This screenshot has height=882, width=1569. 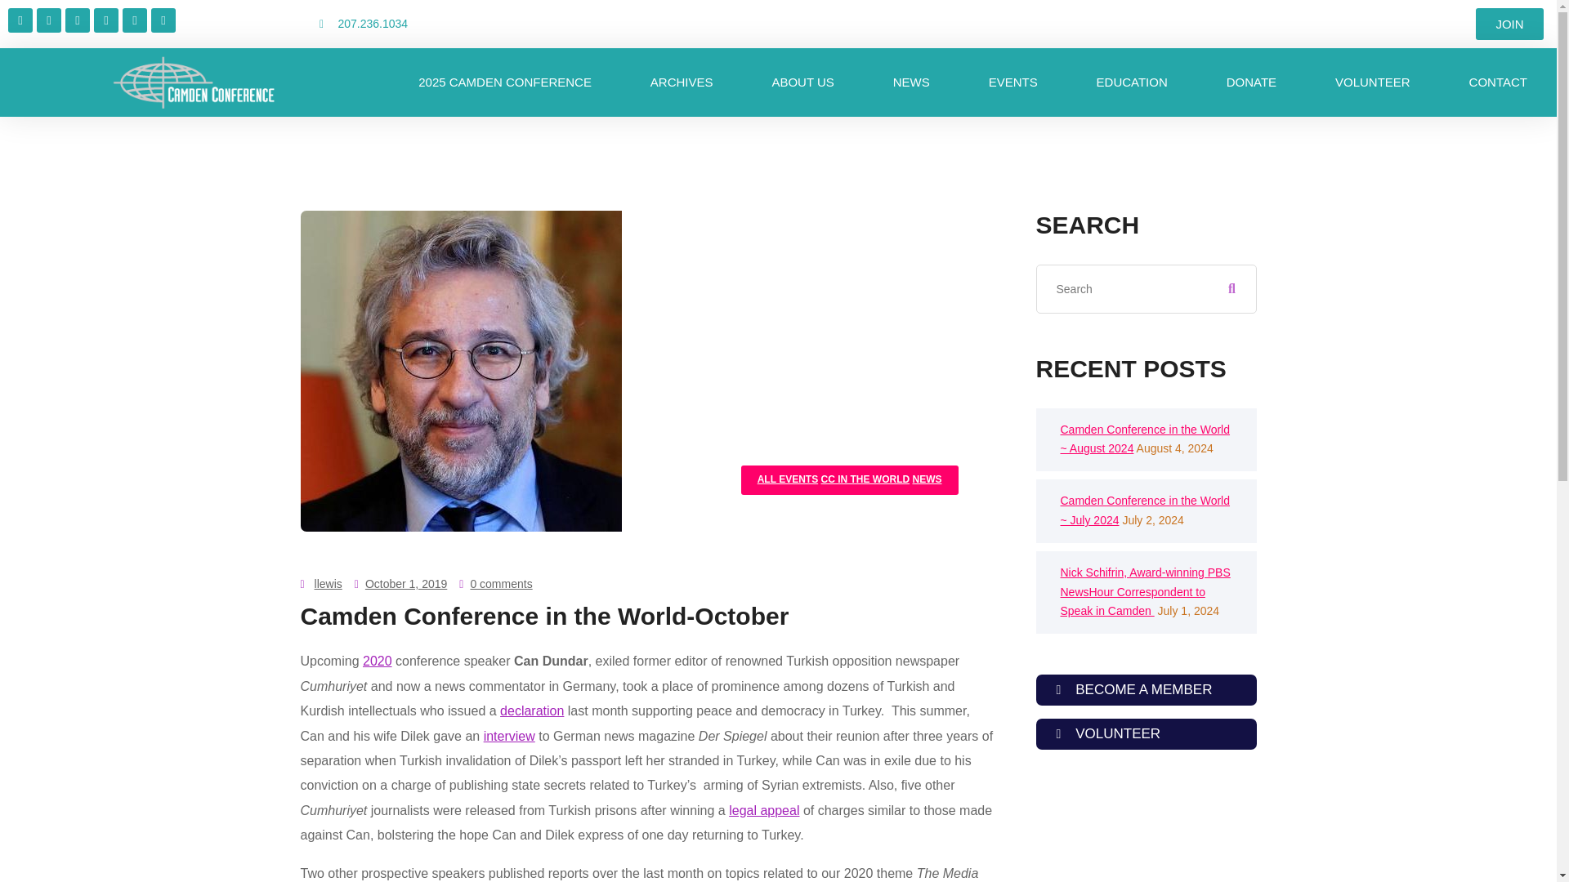 I want to click on JOIN, so click(x=1509, y=23).